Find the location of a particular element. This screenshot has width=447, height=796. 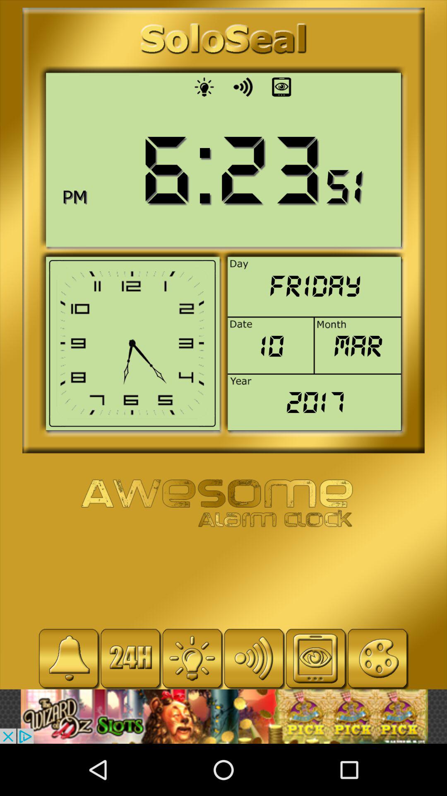

click on the icon right to 24h is located at coordinates (192, 658).